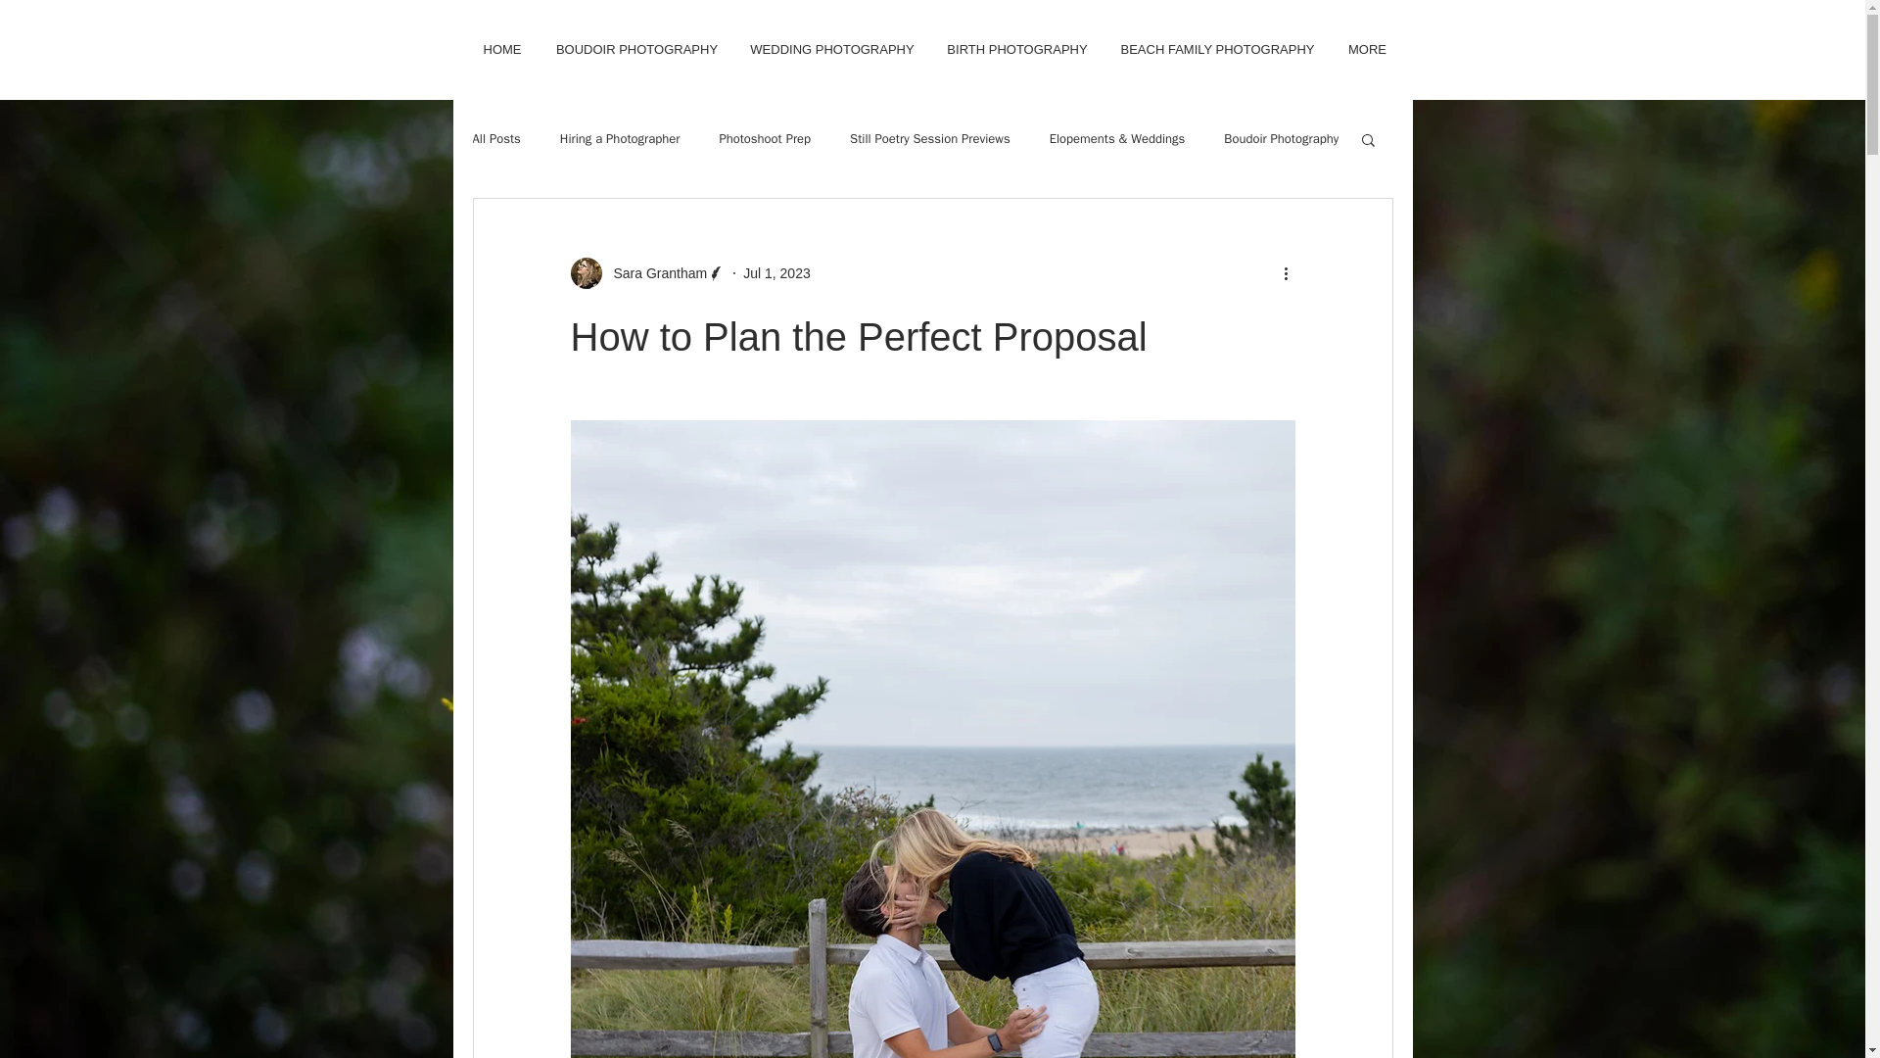 Image resolution: width=1880 pixels, height=1058 pixels. Describe the element at coordinates (1281, 139) in the screenshot. I see `Boudoir Photography` at that location.